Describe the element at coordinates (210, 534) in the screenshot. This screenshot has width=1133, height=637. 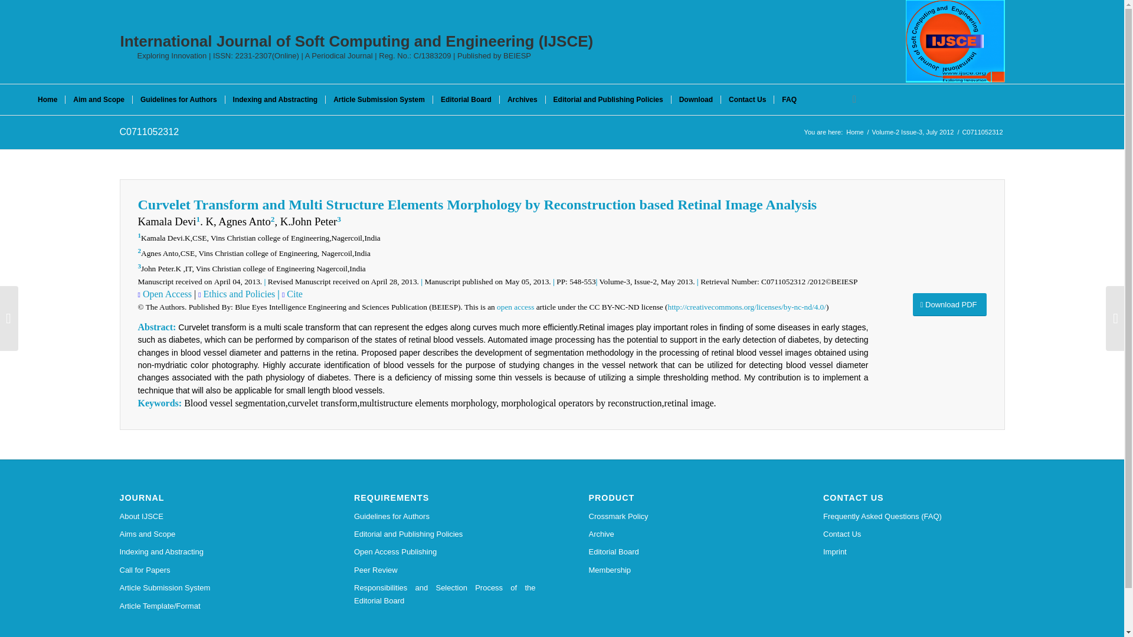
I see `Aims and Scope` at that location.